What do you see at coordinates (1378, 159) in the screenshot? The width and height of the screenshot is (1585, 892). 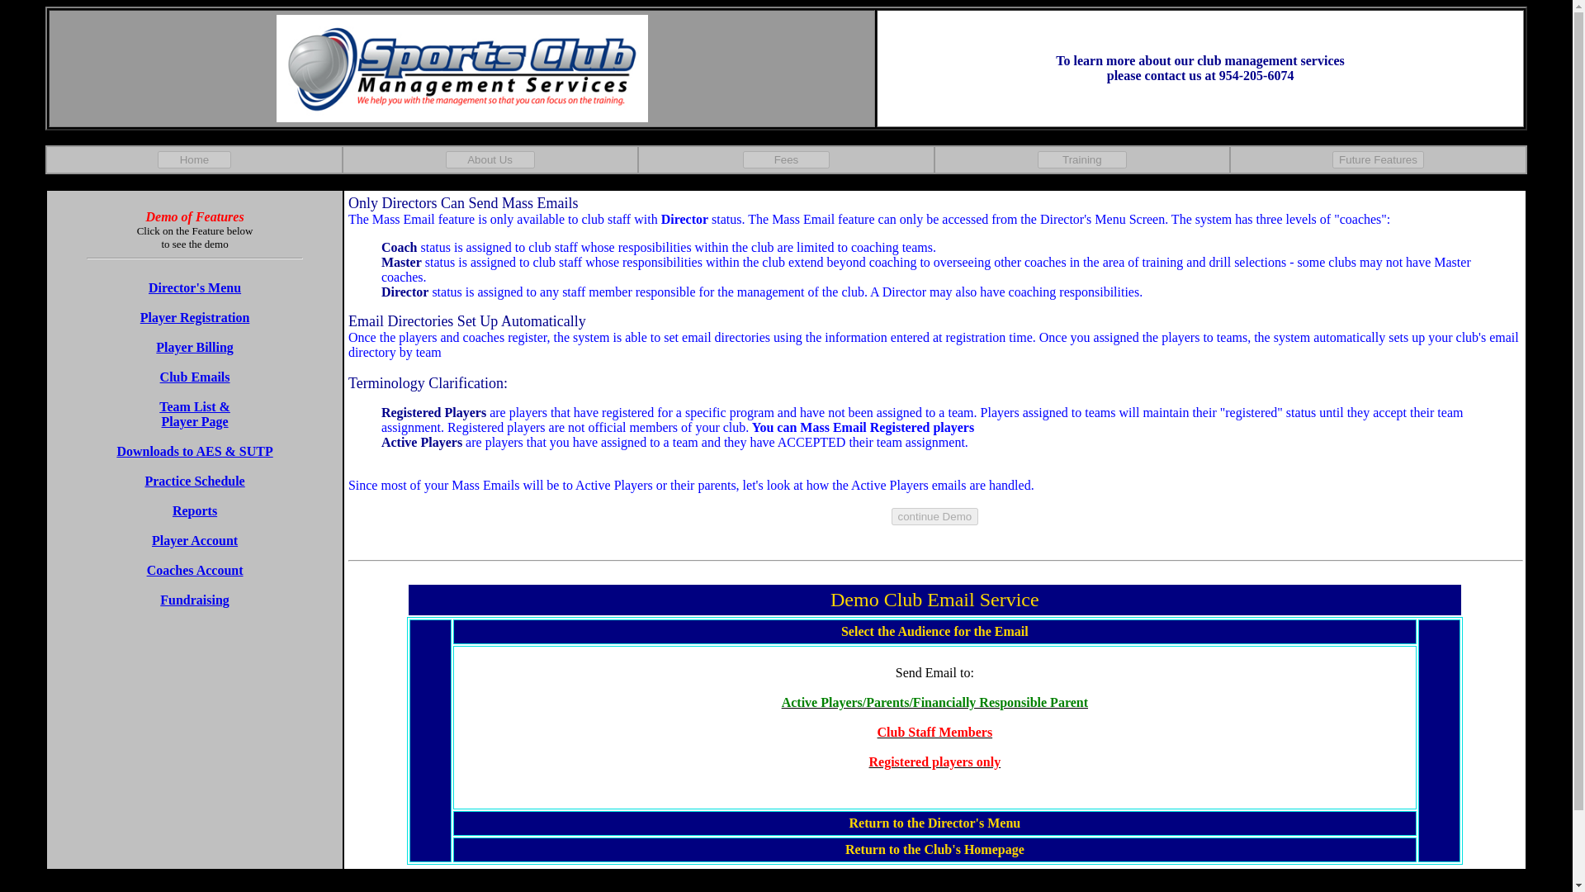 I see `Future Features` at bounding box center [1378, 159].